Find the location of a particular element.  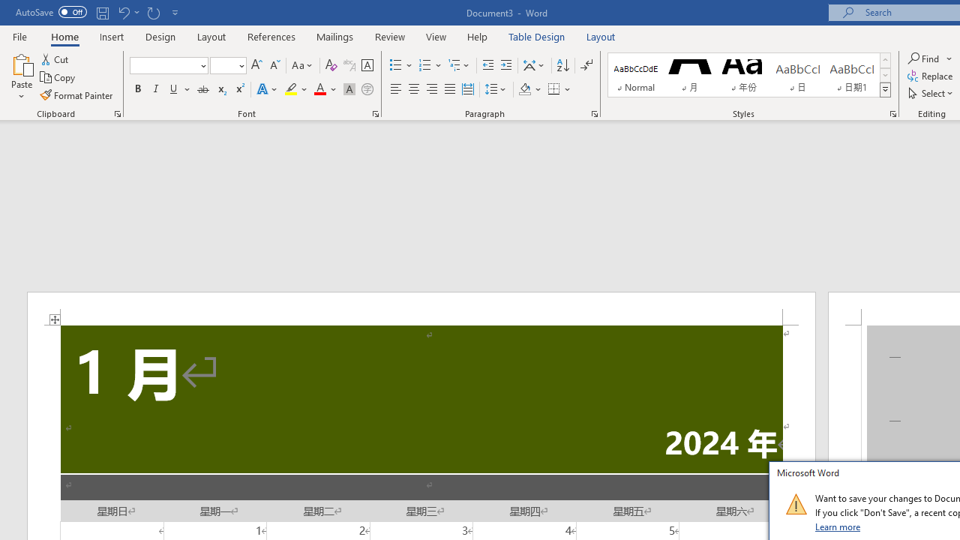

Paste is located at coordinates (21, 63).